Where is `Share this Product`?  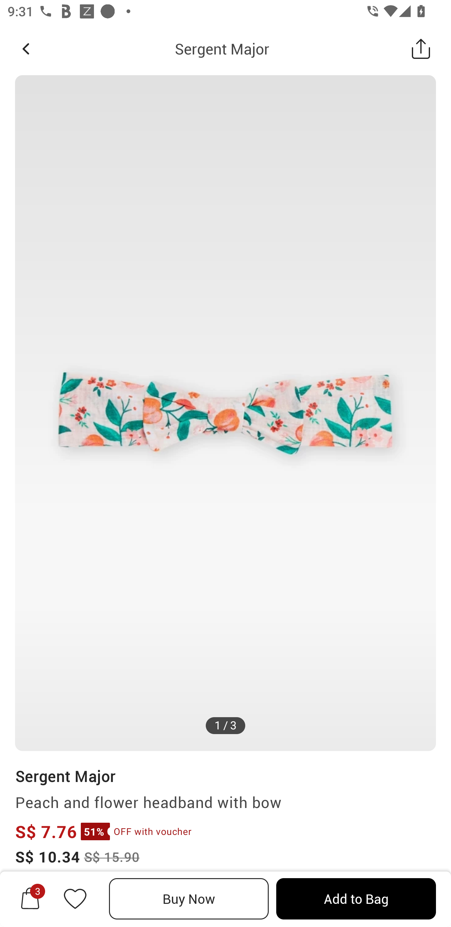
Share this Product is located at coordinates (421, 49).